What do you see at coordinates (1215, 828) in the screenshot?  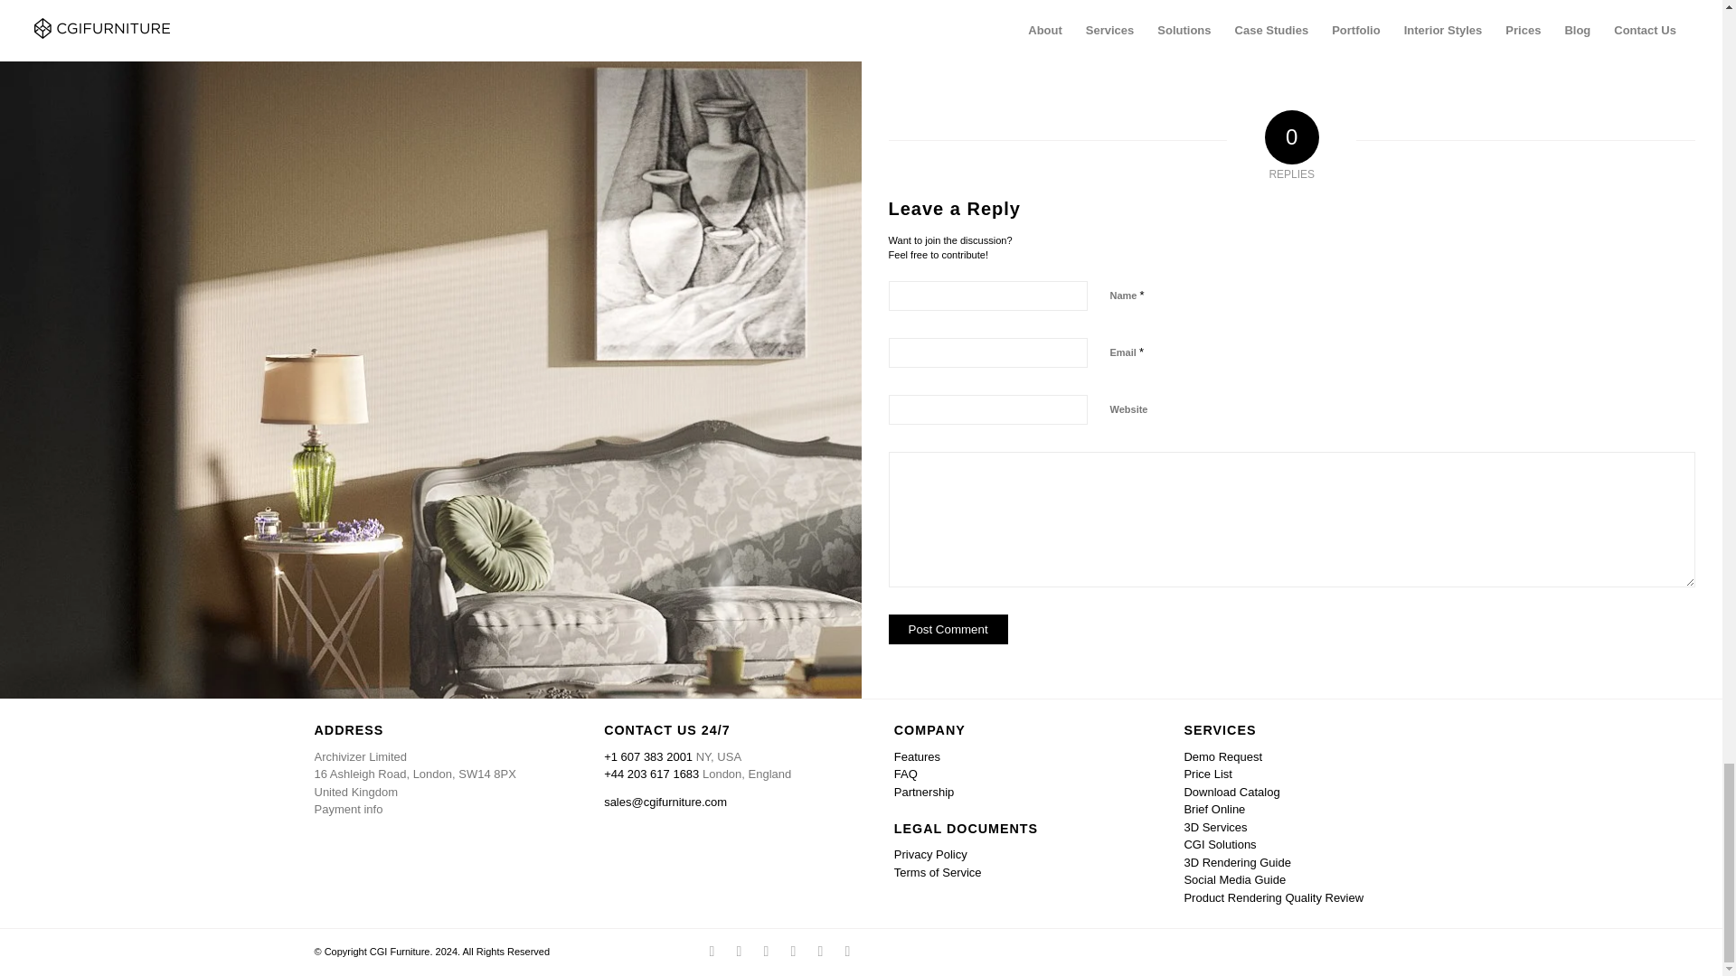 I see `3D Services` at bounding box center [1215, 828].